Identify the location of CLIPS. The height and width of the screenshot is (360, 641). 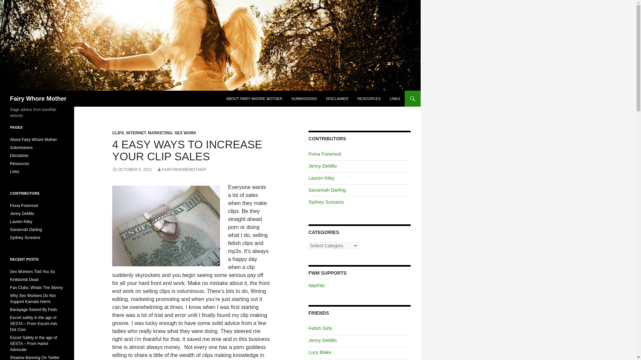
(118, 133).